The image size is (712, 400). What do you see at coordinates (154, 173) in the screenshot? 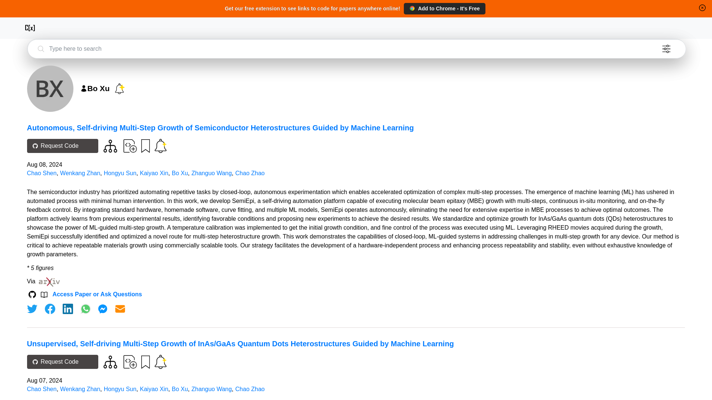
I see `Kaiyao Xin` at bounding box center [154, 173].